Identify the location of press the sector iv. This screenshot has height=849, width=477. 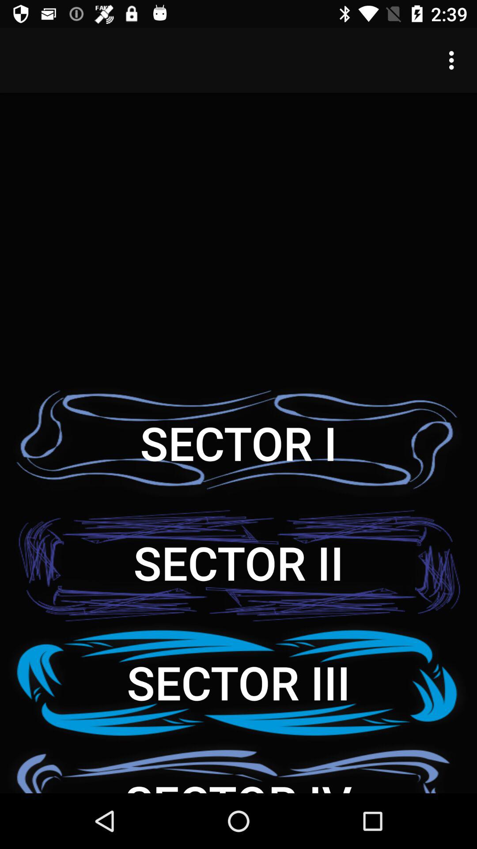
(238, 768).